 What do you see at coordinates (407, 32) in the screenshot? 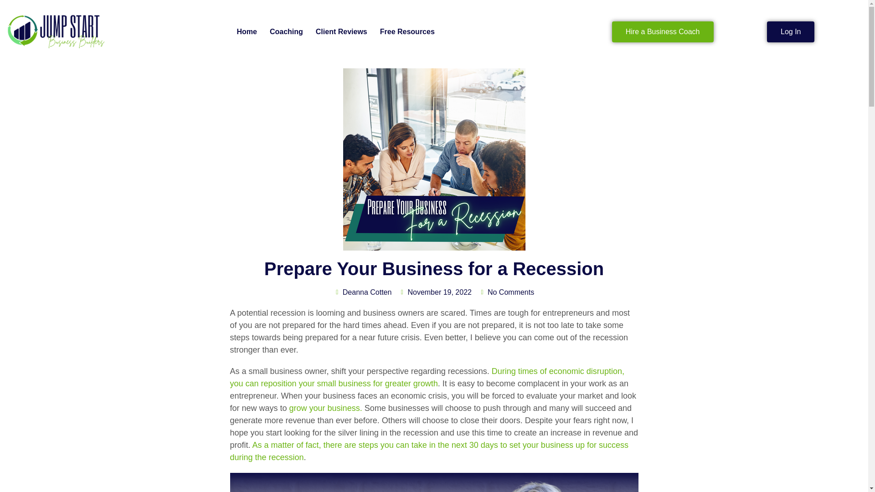
I see `Free Resources` at bounding box center [407, 32].